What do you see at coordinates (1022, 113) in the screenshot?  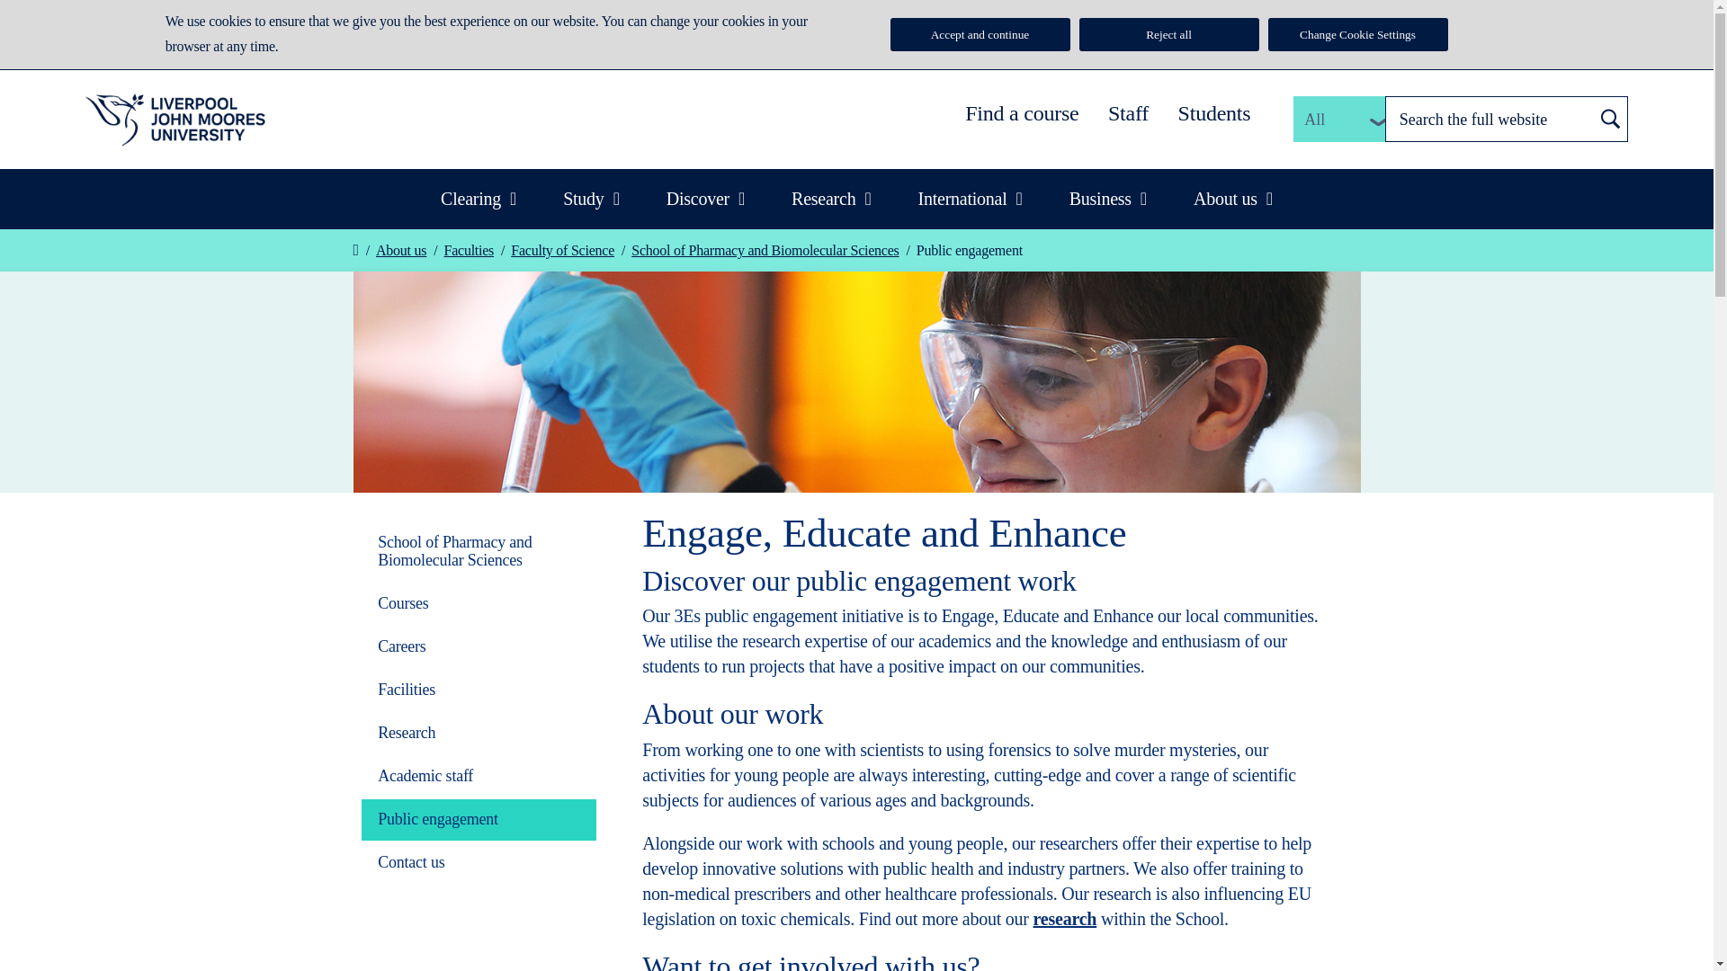 I see `Find a course` at bounding box center [1022, 113].